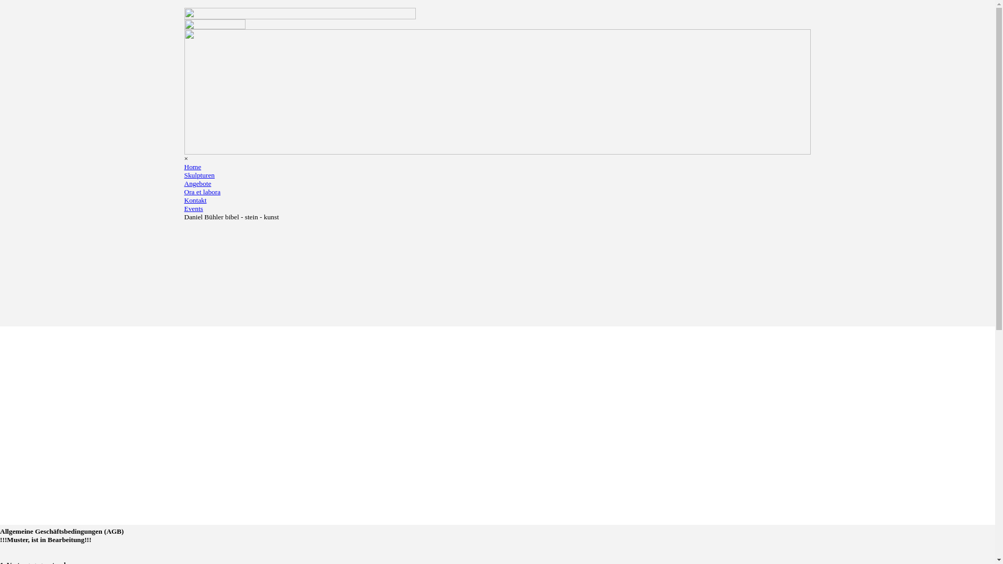 The height and width of the screenshot is (564, 1003). What do you see at coordinates (195, 201) in the screenshot?
I see `Kontakt` at bounding box center [195, 201].